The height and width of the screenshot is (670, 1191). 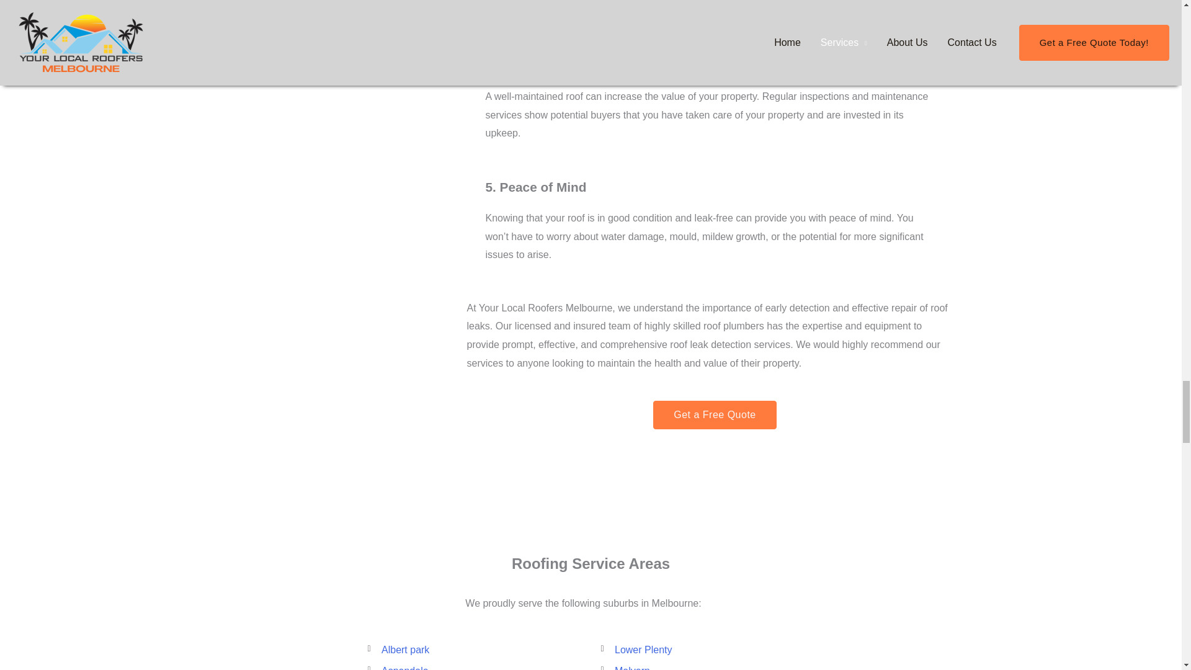 What do you see at coordinates (474, 650) in the screenshot?
I see `Albert park` at bounding box center [474, 650].